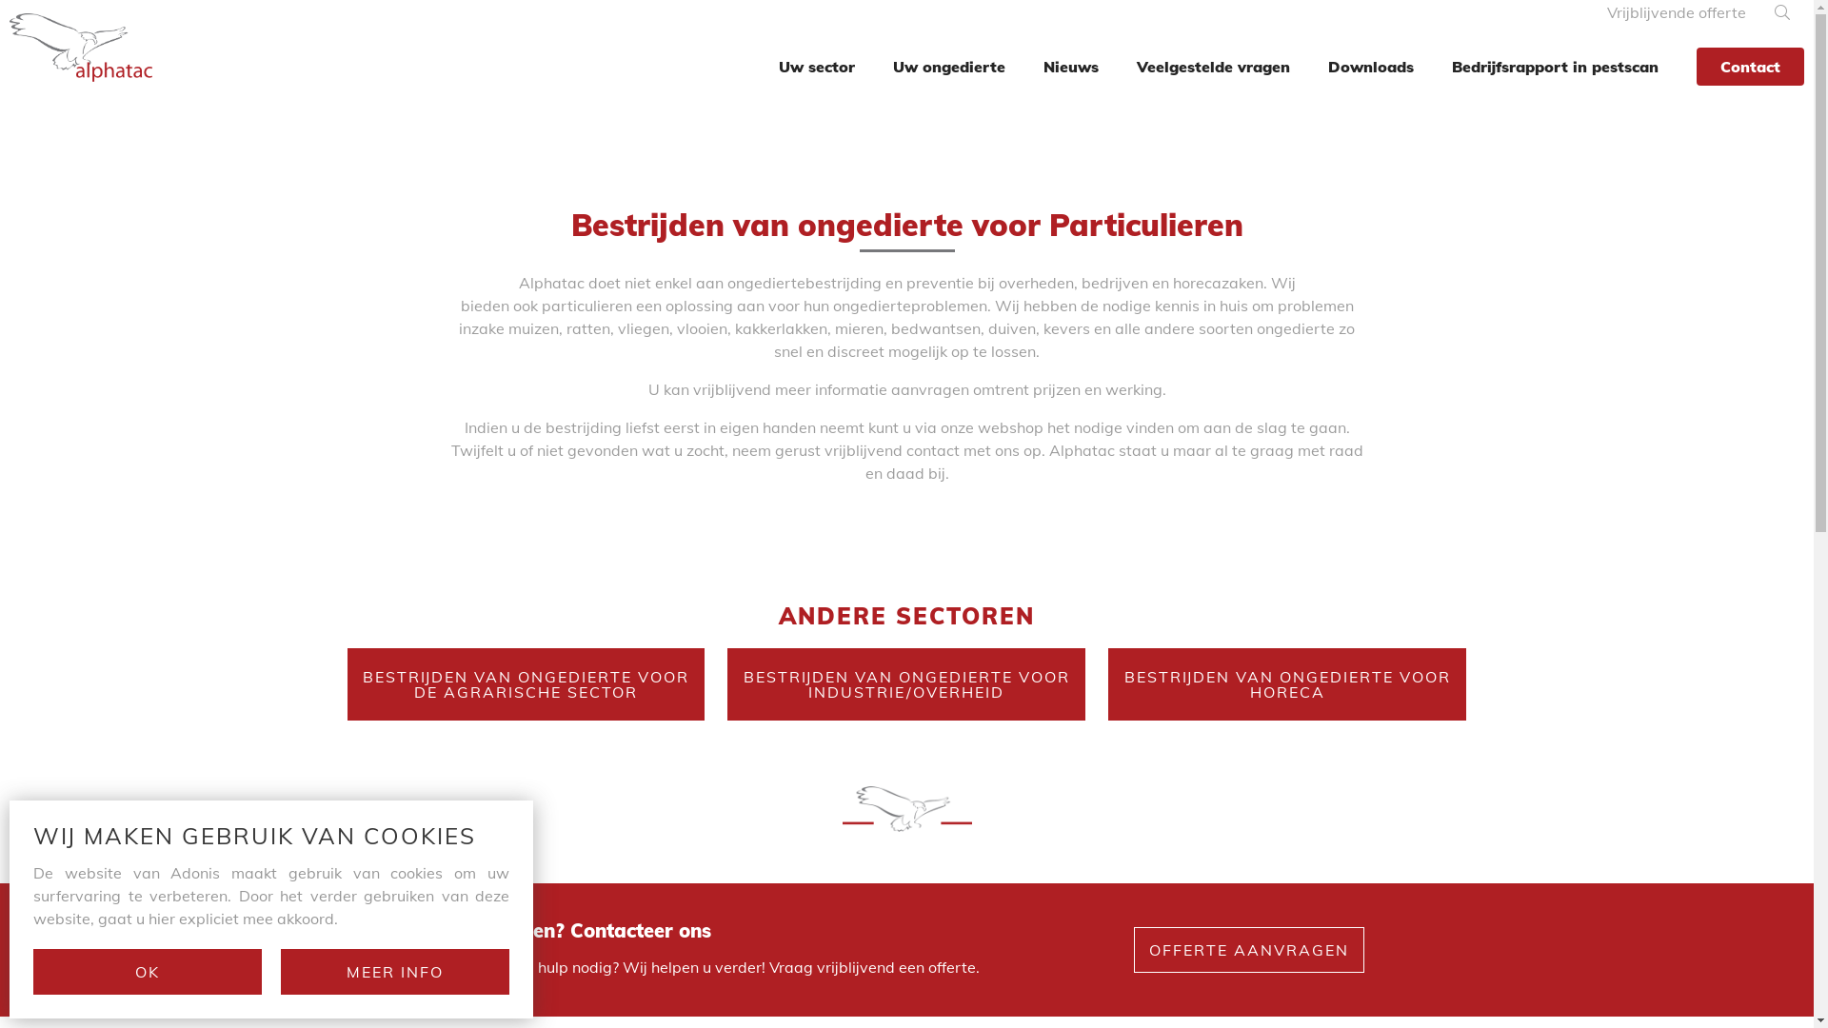  Describe the element at coordinates (1248, 950) in the screenshot. I see `OFFERTE AANVRAGEN` at that location.